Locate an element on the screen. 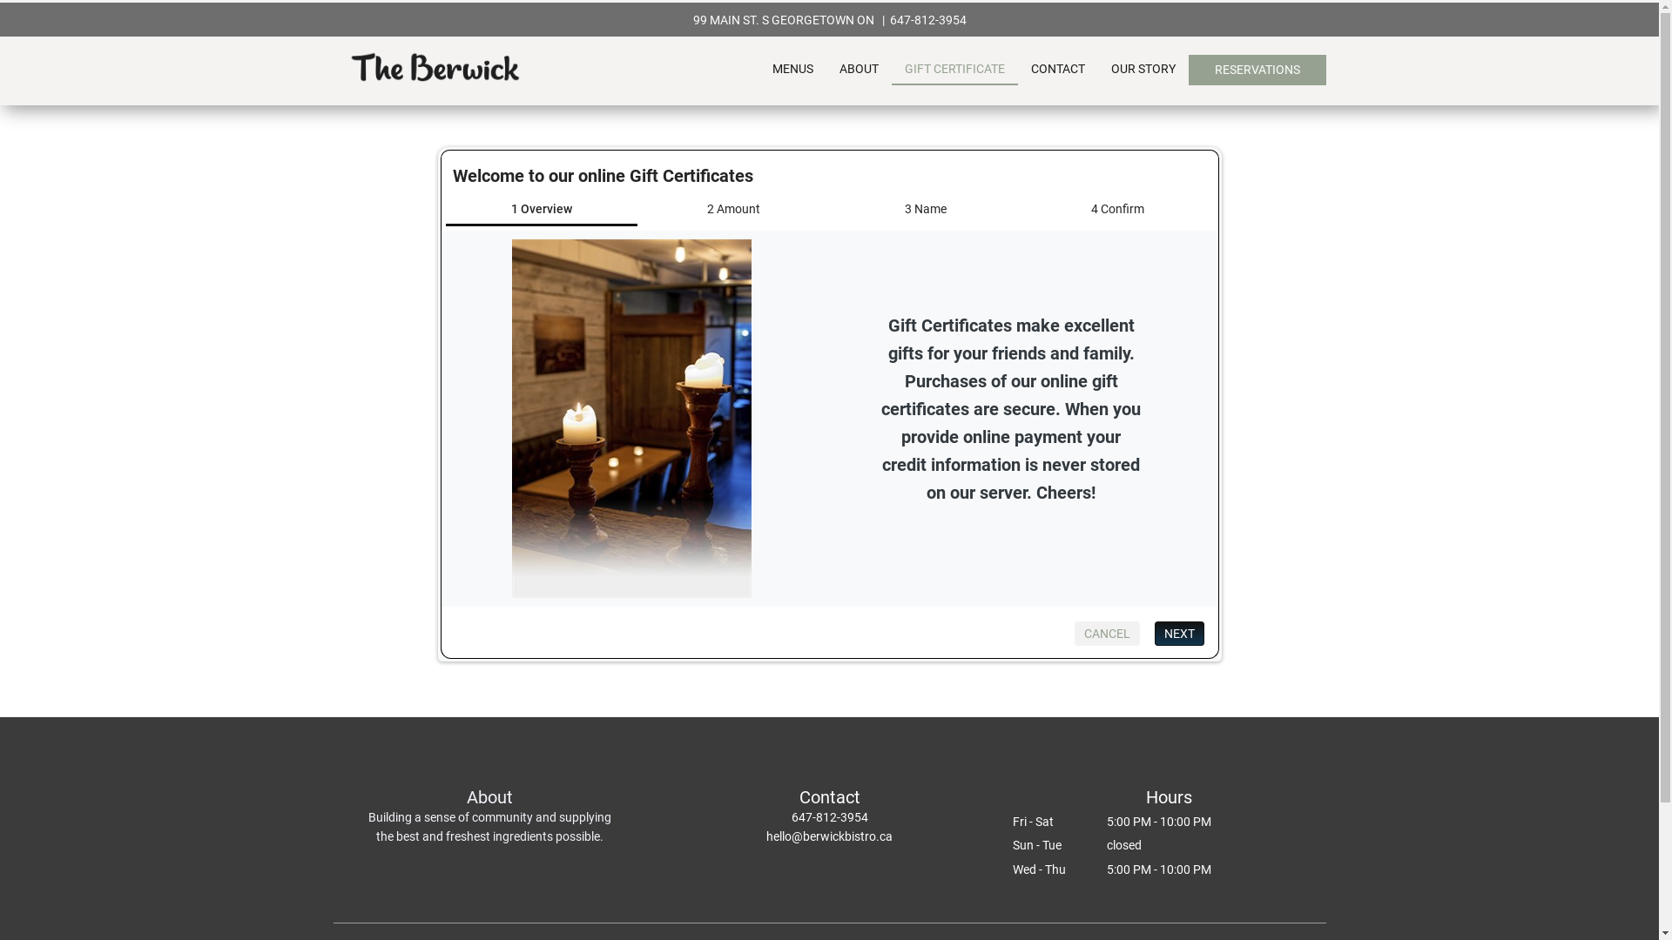 Image resolution: width=1672 pixels, height=940 pixels. 1 Overview is located at coordinates (542, 212).